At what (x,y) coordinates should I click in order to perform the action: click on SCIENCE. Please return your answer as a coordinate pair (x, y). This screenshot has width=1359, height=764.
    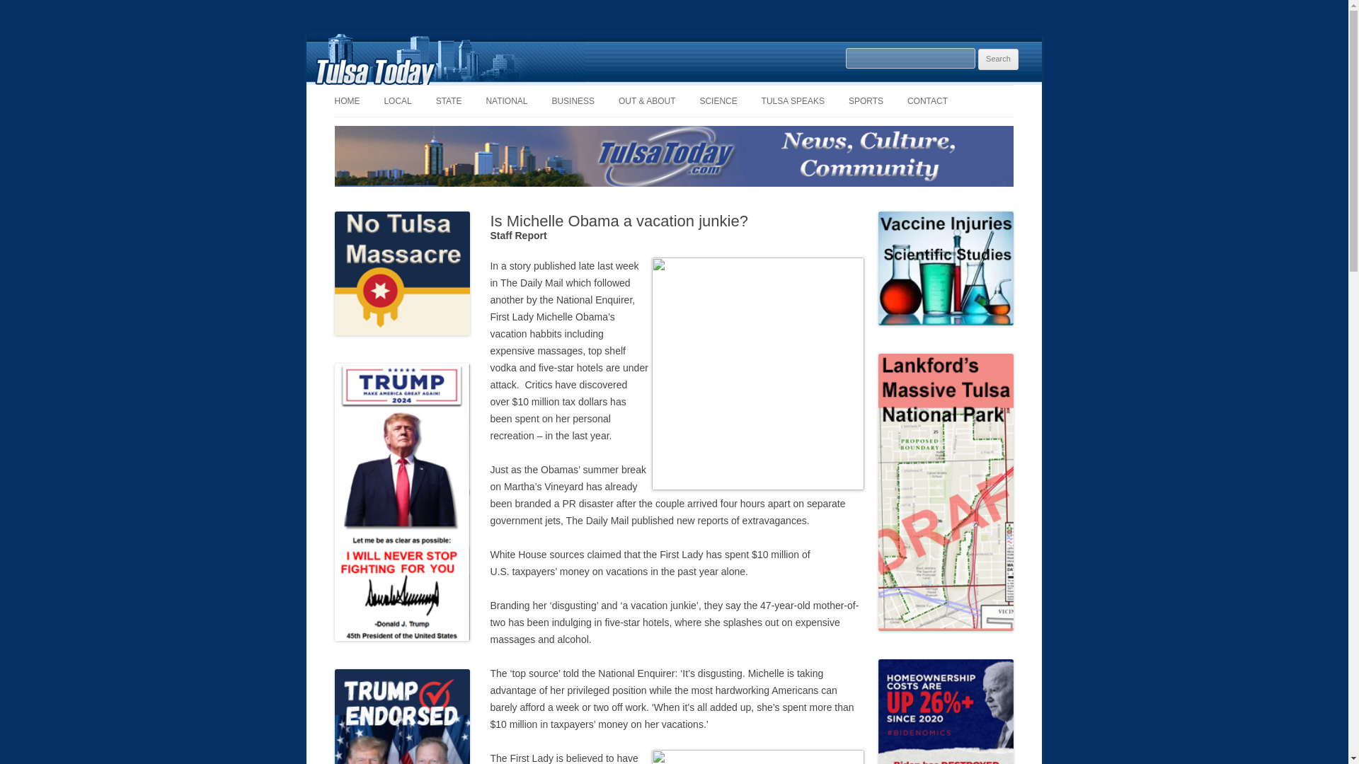
    Looking at the image, I should click on (718, 100).